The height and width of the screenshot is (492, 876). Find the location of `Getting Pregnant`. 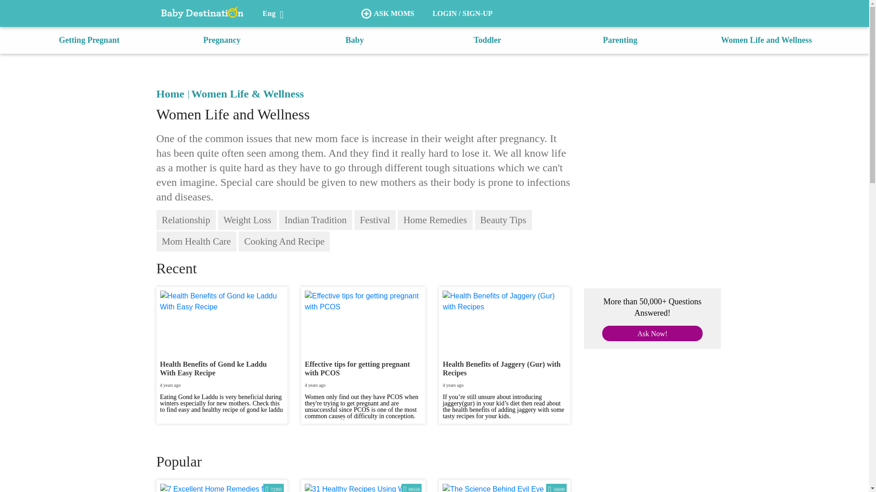

Getting Pregnant is located at coordinates (89, 40).